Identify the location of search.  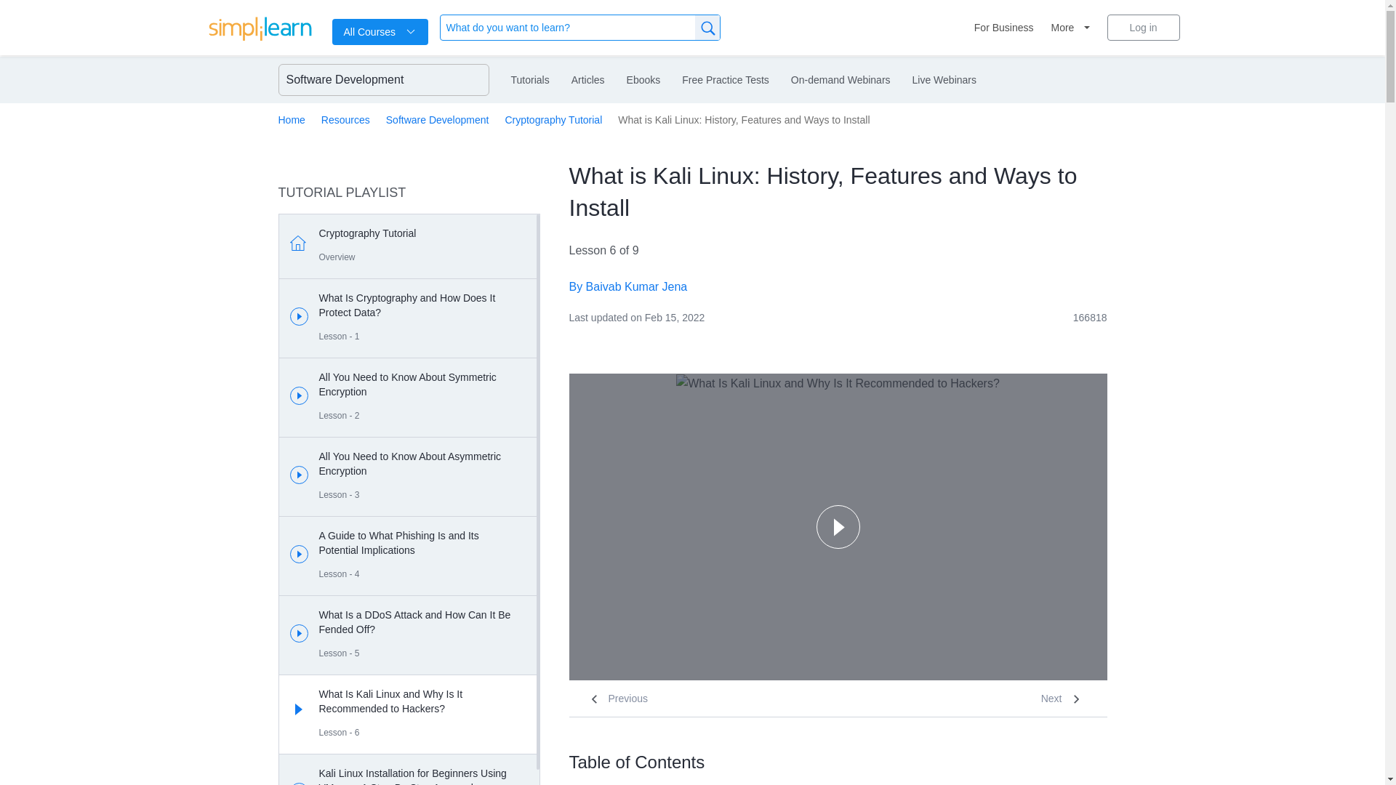
(707, 28).